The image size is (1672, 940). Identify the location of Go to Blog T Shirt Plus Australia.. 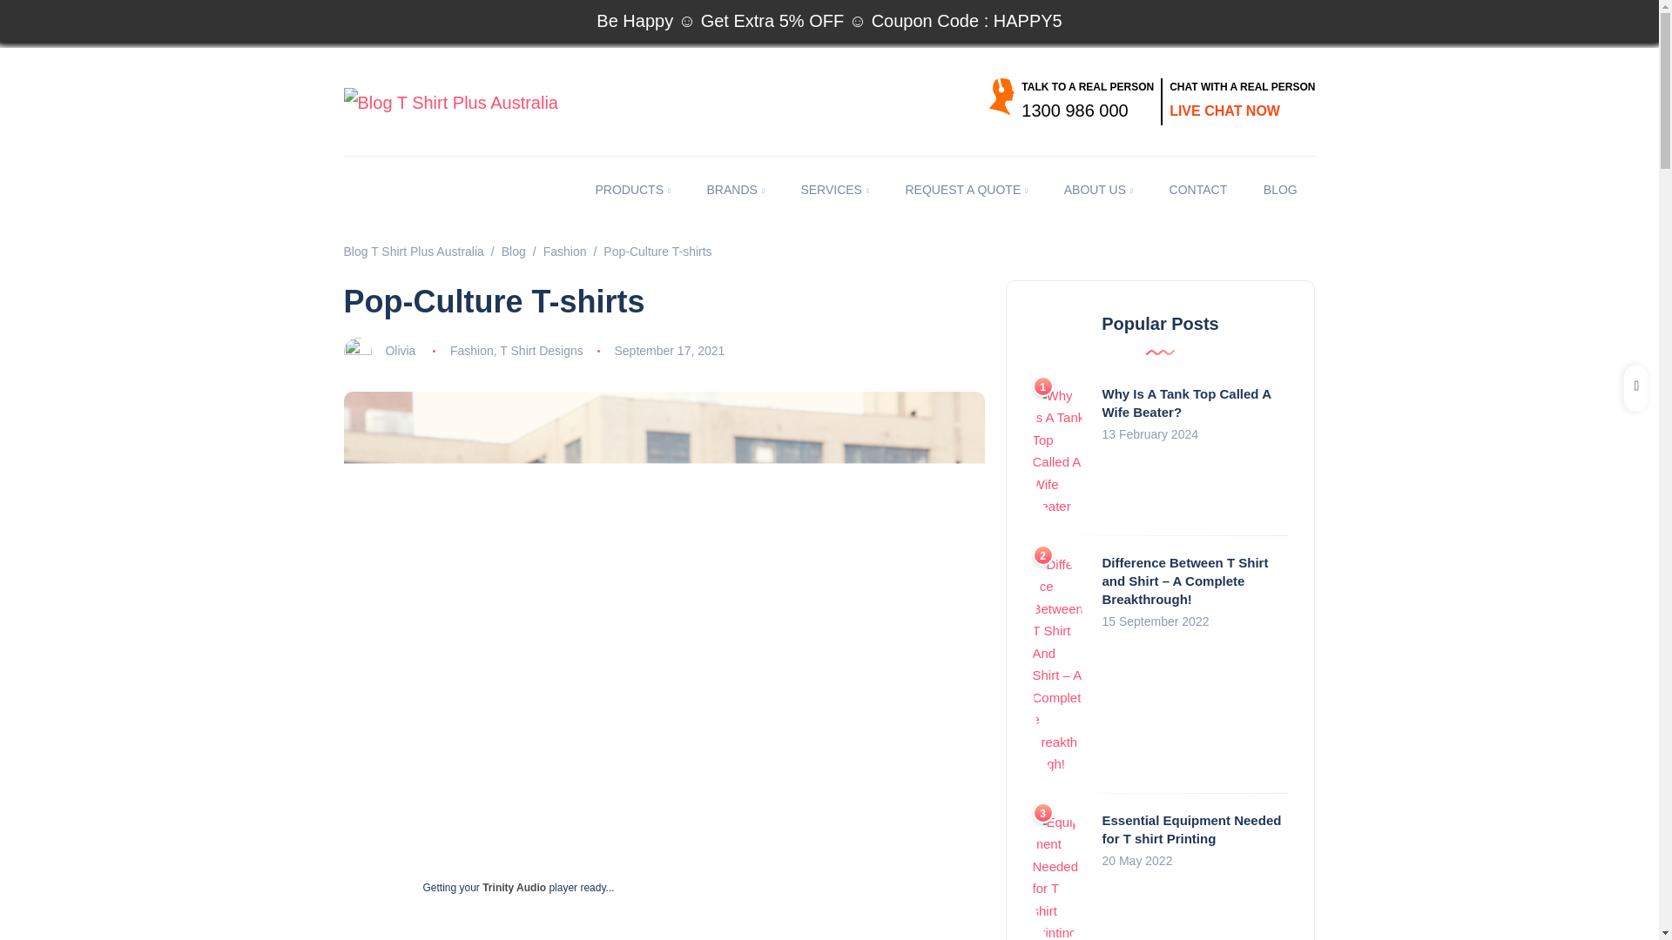
(413, 251).